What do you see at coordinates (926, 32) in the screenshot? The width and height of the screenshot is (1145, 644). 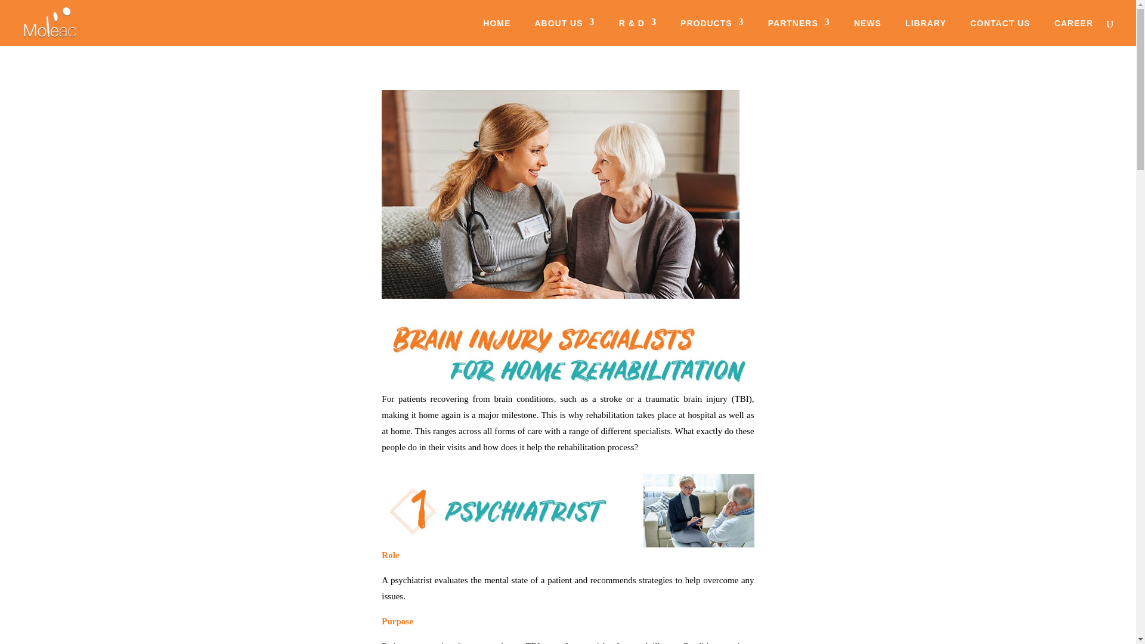 I see `LIBRARY` at bounding box center [926, 32].